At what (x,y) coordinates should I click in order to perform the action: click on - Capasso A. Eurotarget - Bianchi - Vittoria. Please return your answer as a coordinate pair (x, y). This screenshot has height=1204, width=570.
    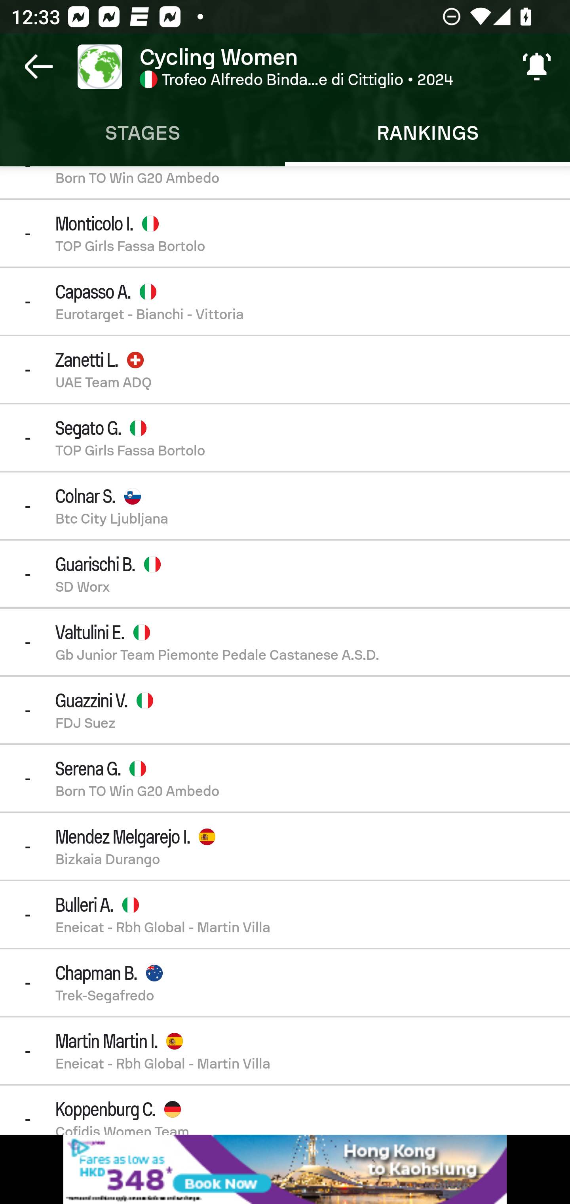
    Looking at the image, I should click on (285, 301).